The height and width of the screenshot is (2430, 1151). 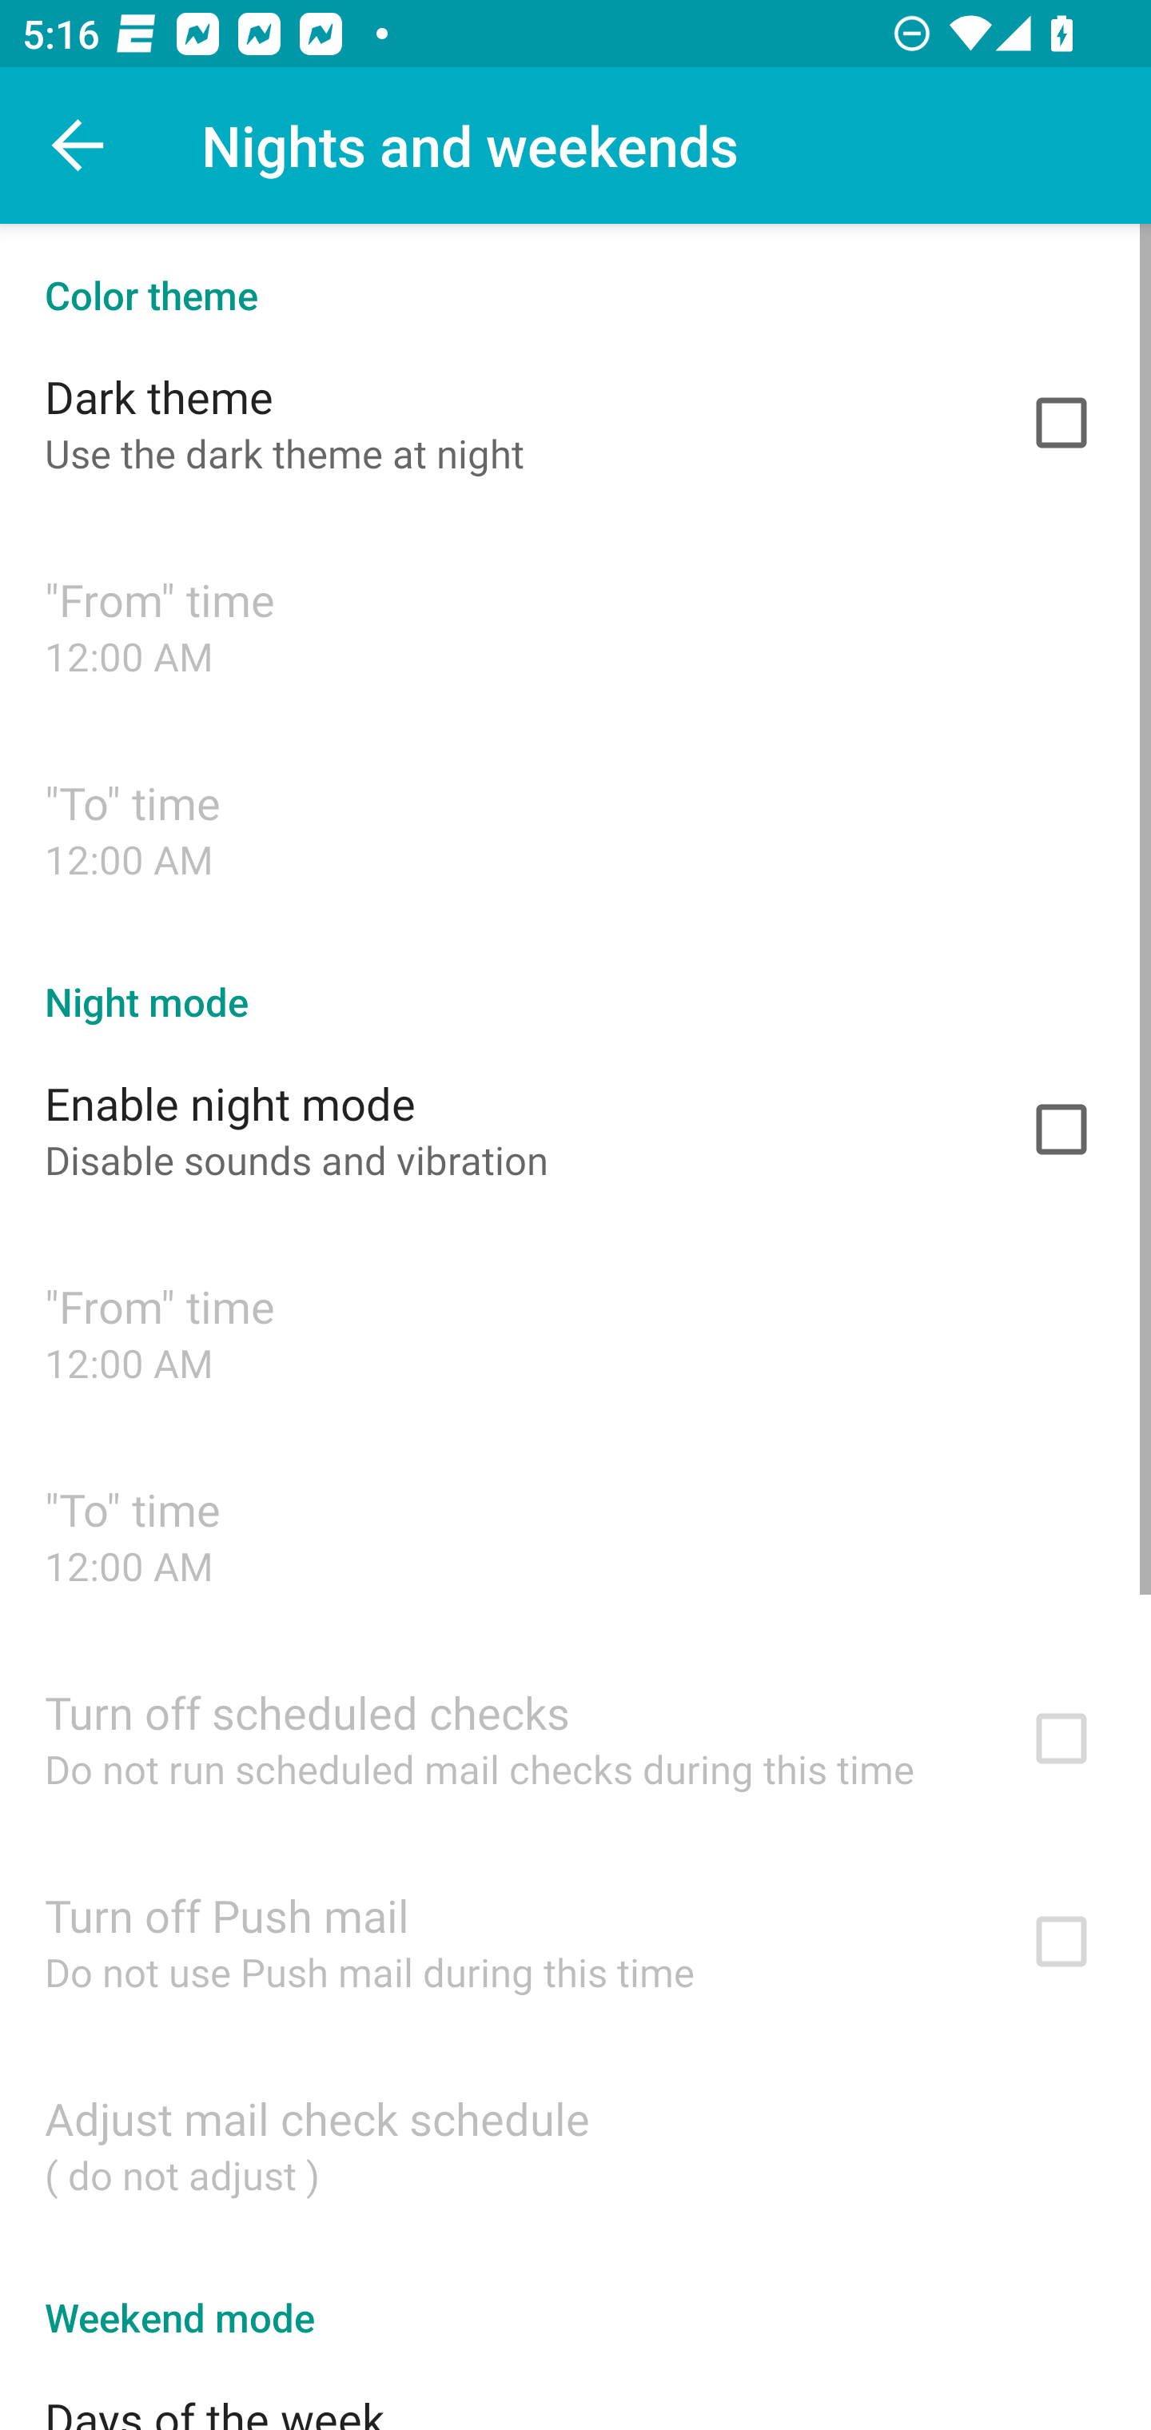 I want to click on "To" time 12:00 AM, so click(x=575, y=828).